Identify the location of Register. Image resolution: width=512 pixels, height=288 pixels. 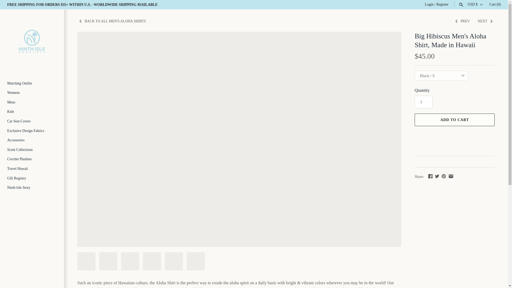
(442, 4).